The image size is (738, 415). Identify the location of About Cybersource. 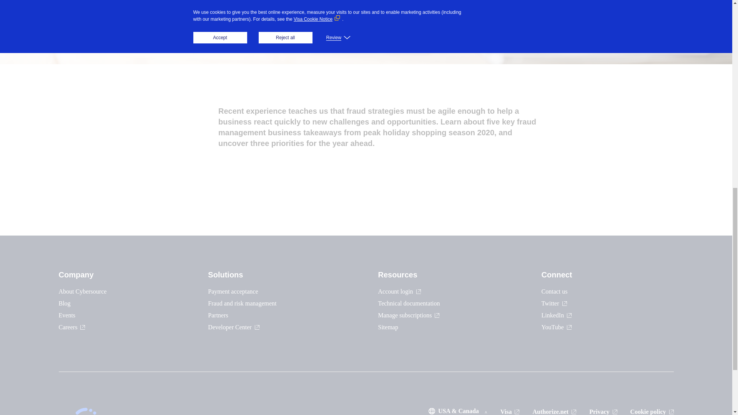
(82, 291).